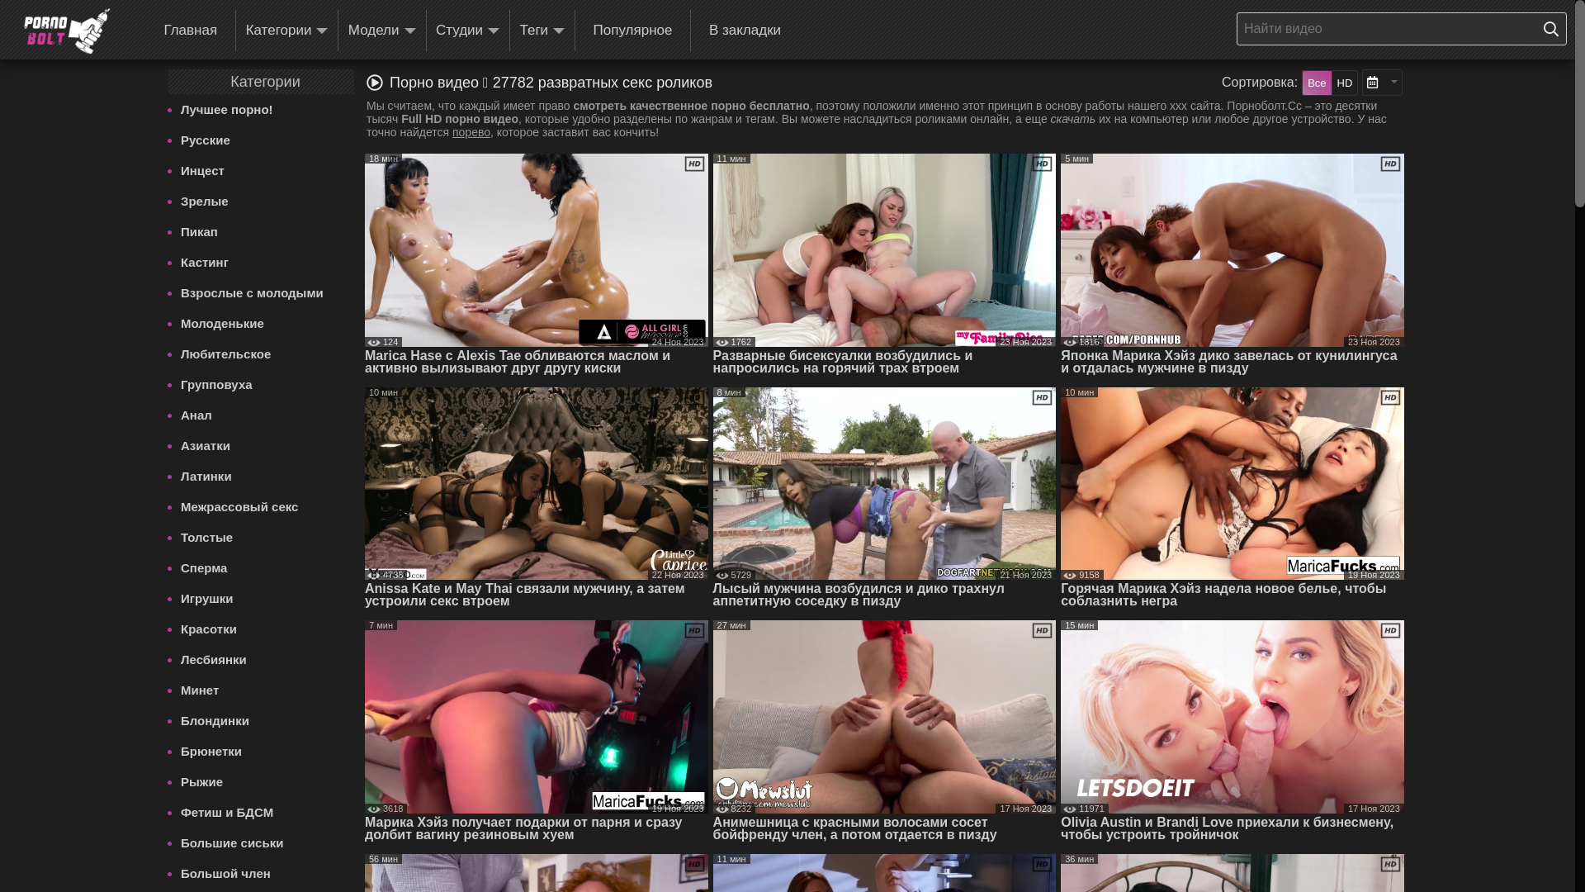 The width and height of the screenshot is (1585, 892). I want to click on HD, so click(1346, 83).